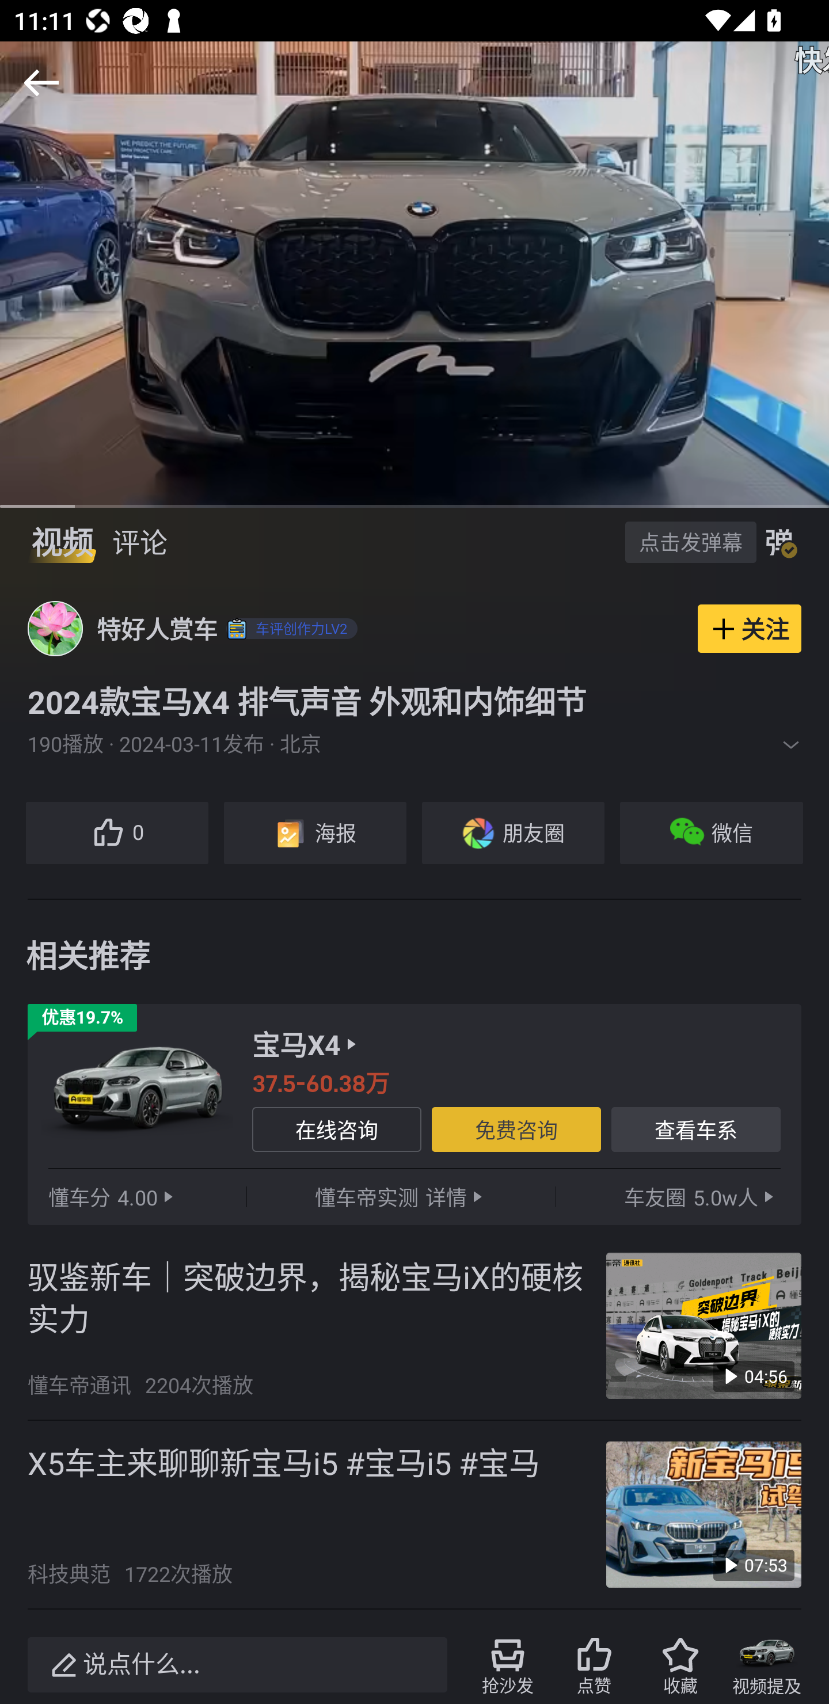 This screenshot has height=1704, width=829. I want to click on 点赞, so click(594, 1665).